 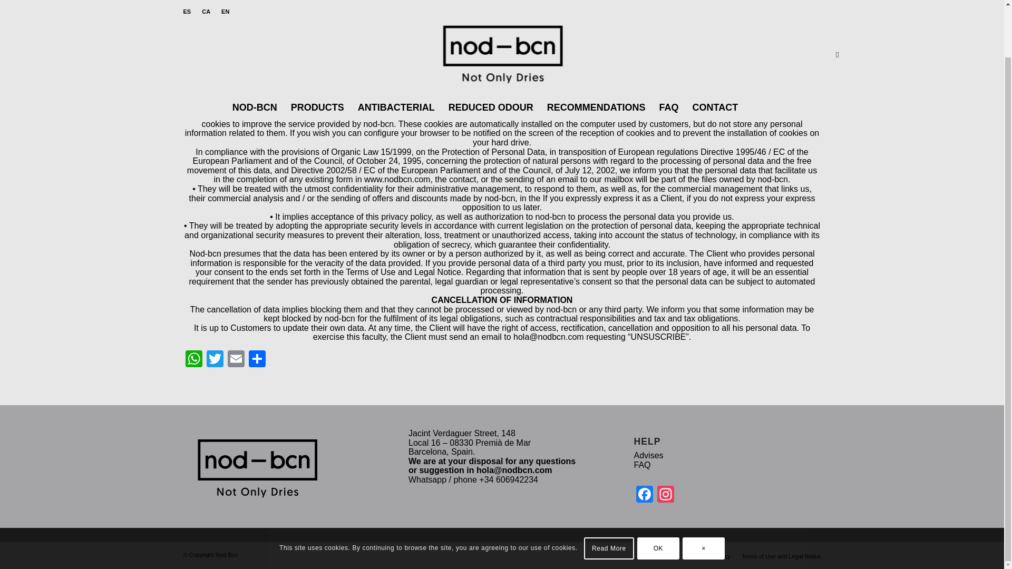 What do you see at coordinates (609, 492) in the screenshot?
I see `Read More` at bounding box center [609, 492].